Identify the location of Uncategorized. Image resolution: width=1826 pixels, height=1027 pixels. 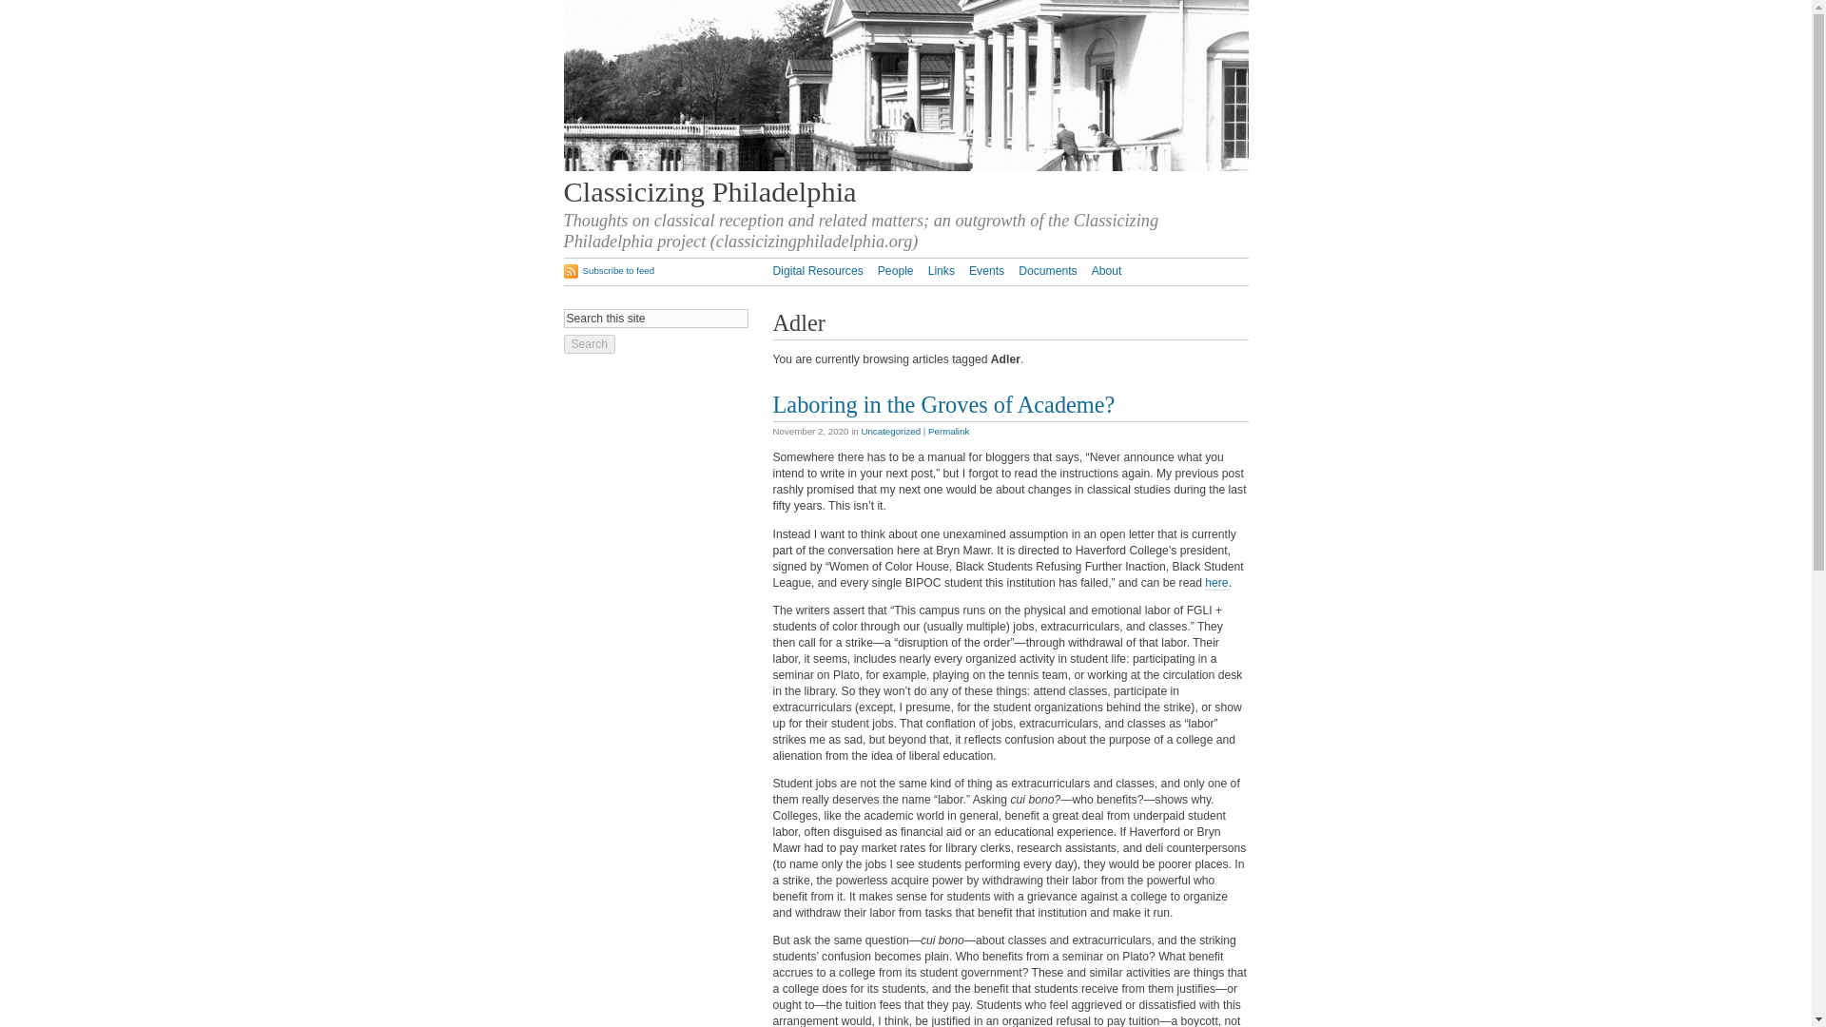
(890, 432).